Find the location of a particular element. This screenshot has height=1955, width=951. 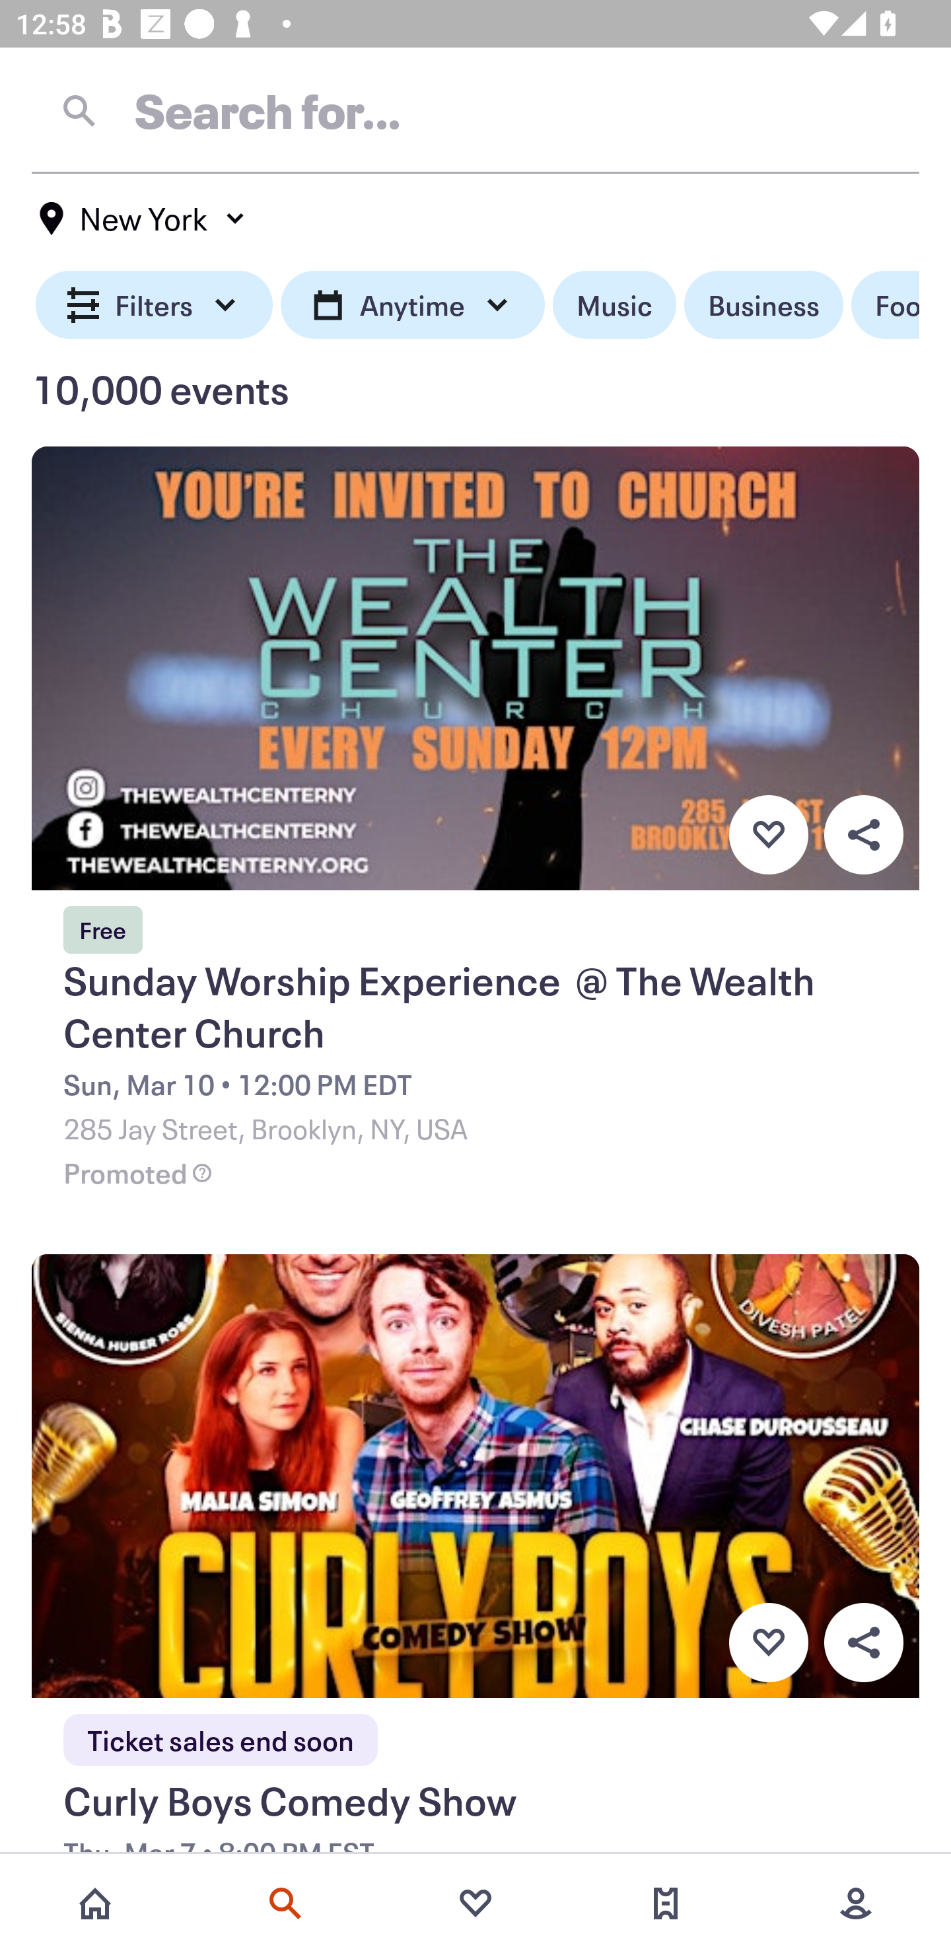

Tickets is located at coordinates (666, 1903).